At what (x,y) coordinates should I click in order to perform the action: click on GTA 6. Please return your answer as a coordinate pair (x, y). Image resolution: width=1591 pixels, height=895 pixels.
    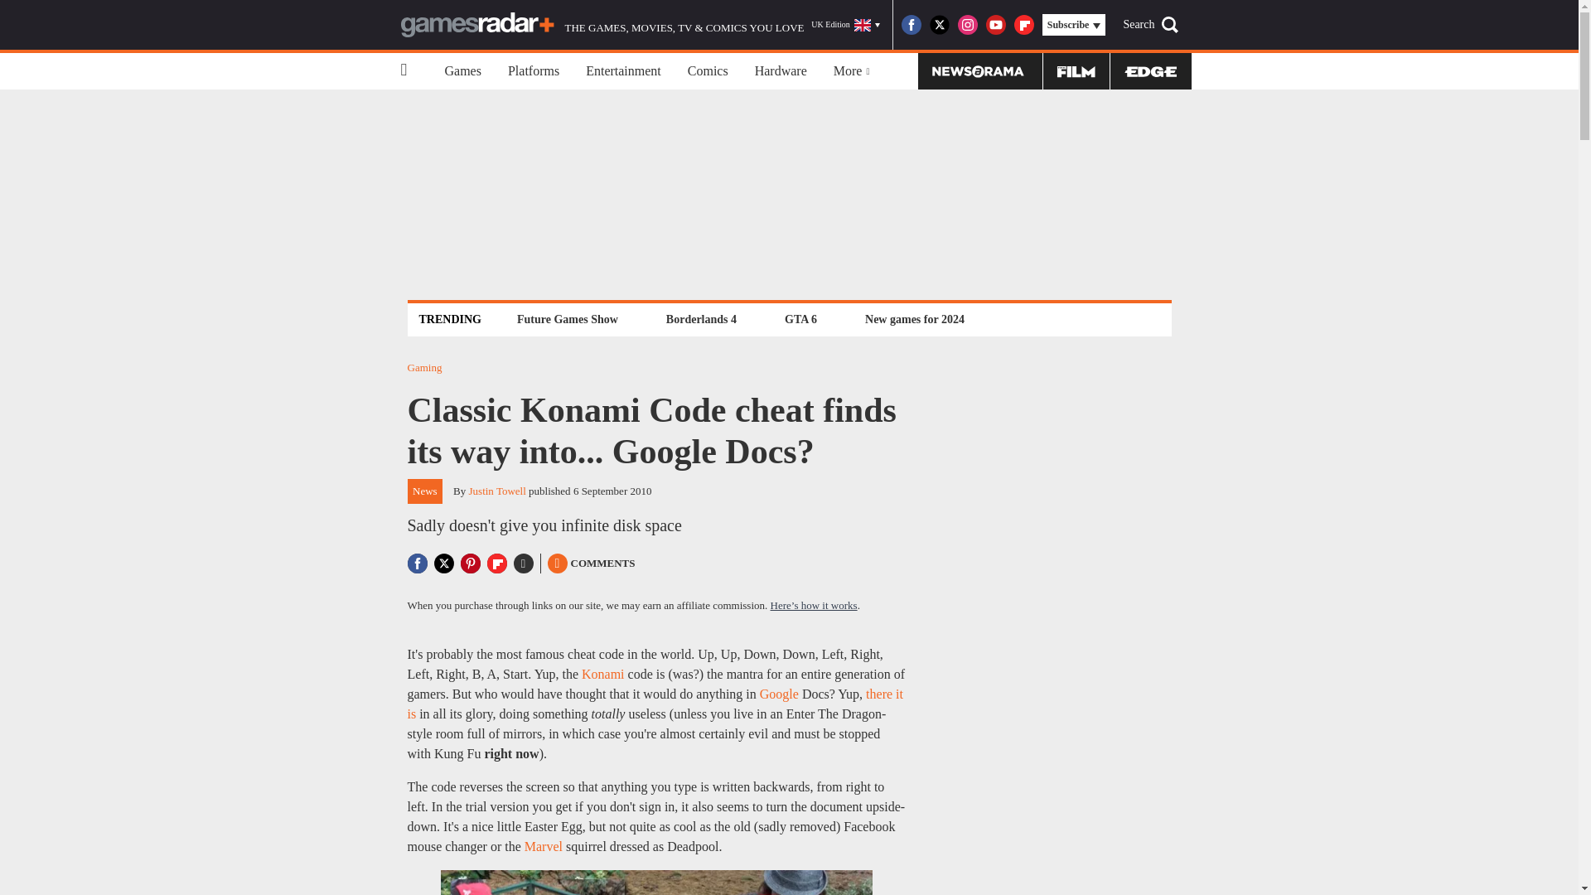
    Looking at the image, I should click on (800, 319).